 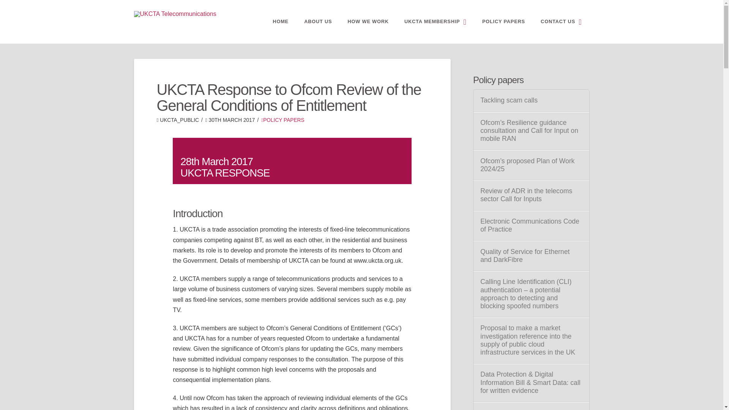 What do you see at coordinates (531, 195) in the screenshot?
I see `Review of ADR in the telecoms sector Call for Inputs` at bounding box center [531, 195].